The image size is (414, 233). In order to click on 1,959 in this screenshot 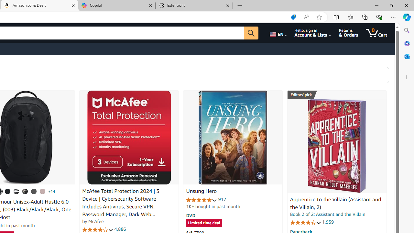, I will do `click(328, 222)`.